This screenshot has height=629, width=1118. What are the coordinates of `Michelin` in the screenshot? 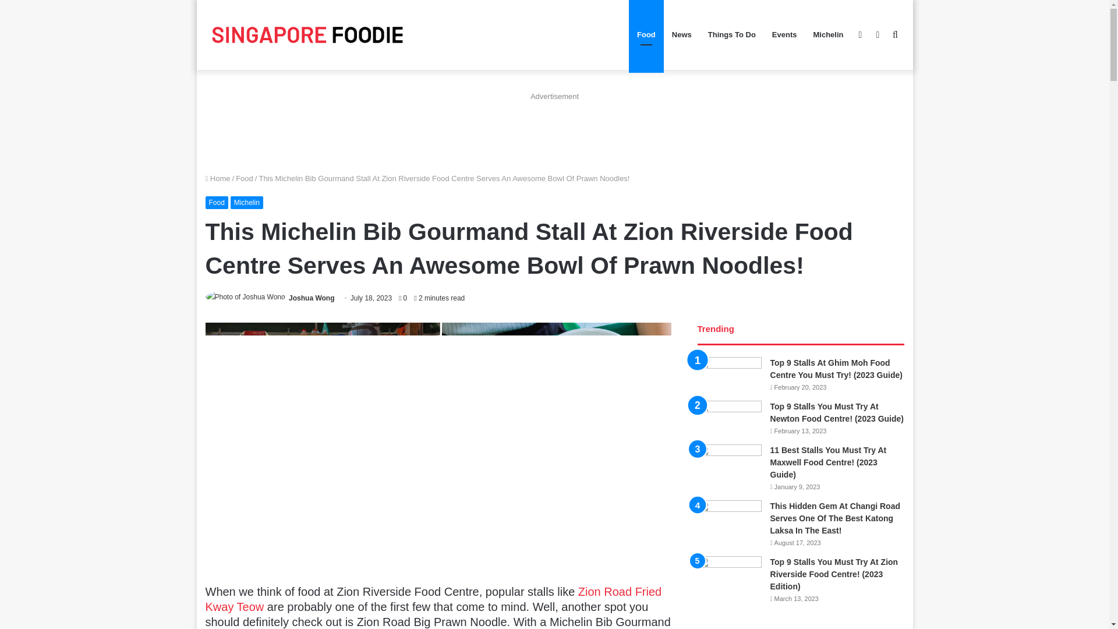 It's located at (246, 202).